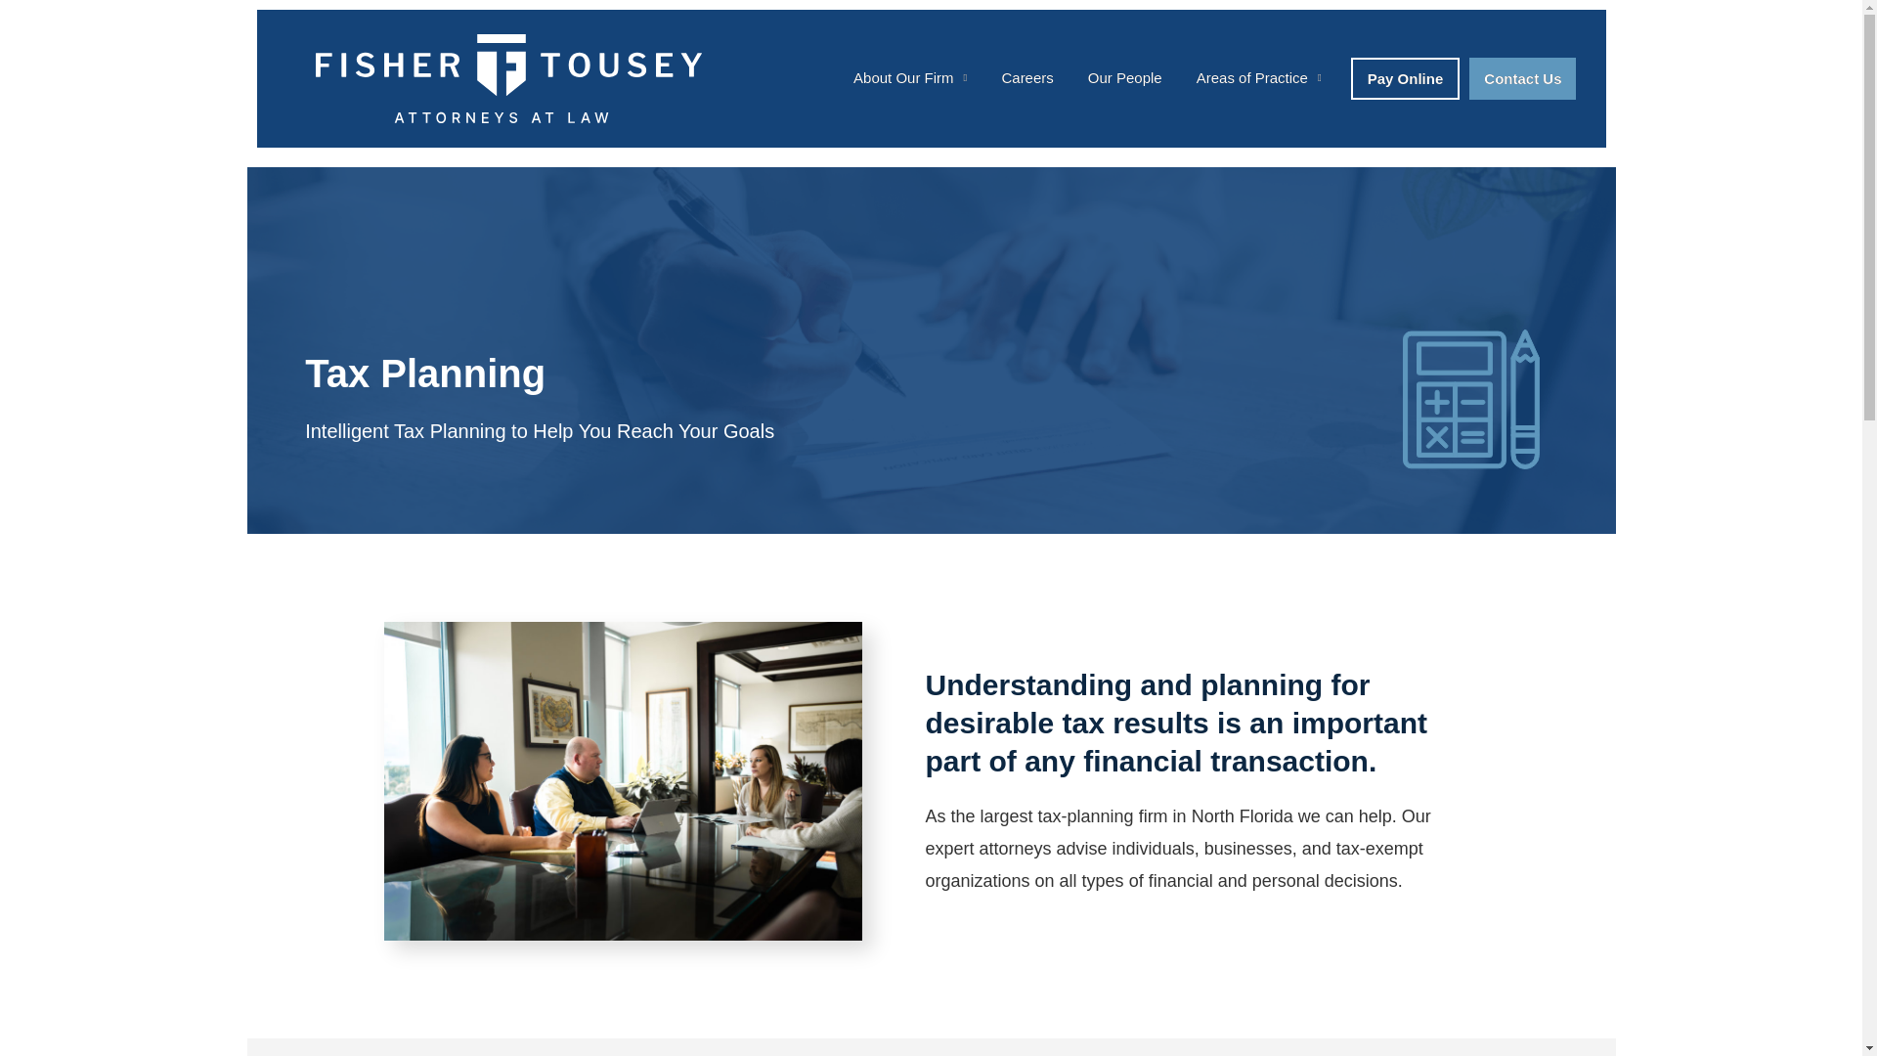  Describe the element at coordinates (1406, 78) in the screenshot. I see `Pay Online` at that location.